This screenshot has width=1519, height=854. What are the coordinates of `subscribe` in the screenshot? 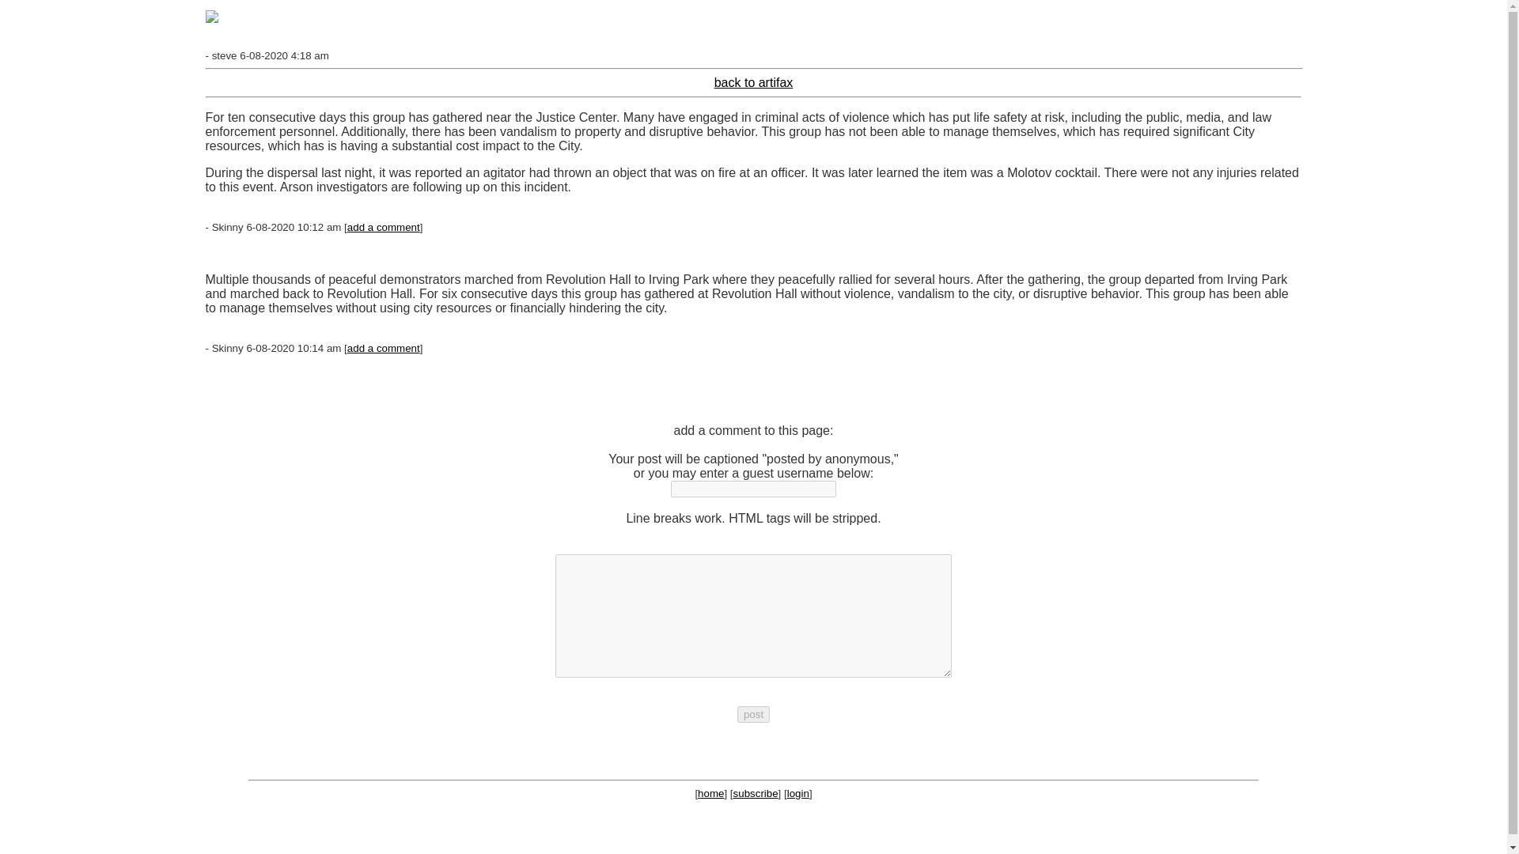 It's located at (756, 792).